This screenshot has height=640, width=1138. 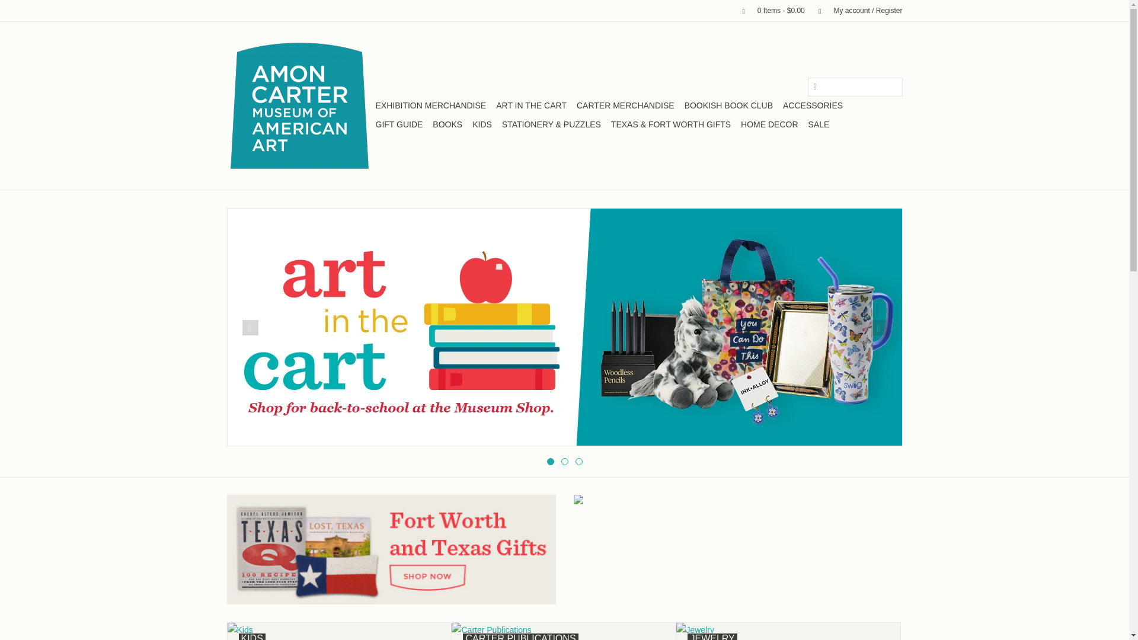 What do you see at coordinates (431, 105) in the screenshot?
I see `Exhibition Merchandise` at bounding box center [431, 105].